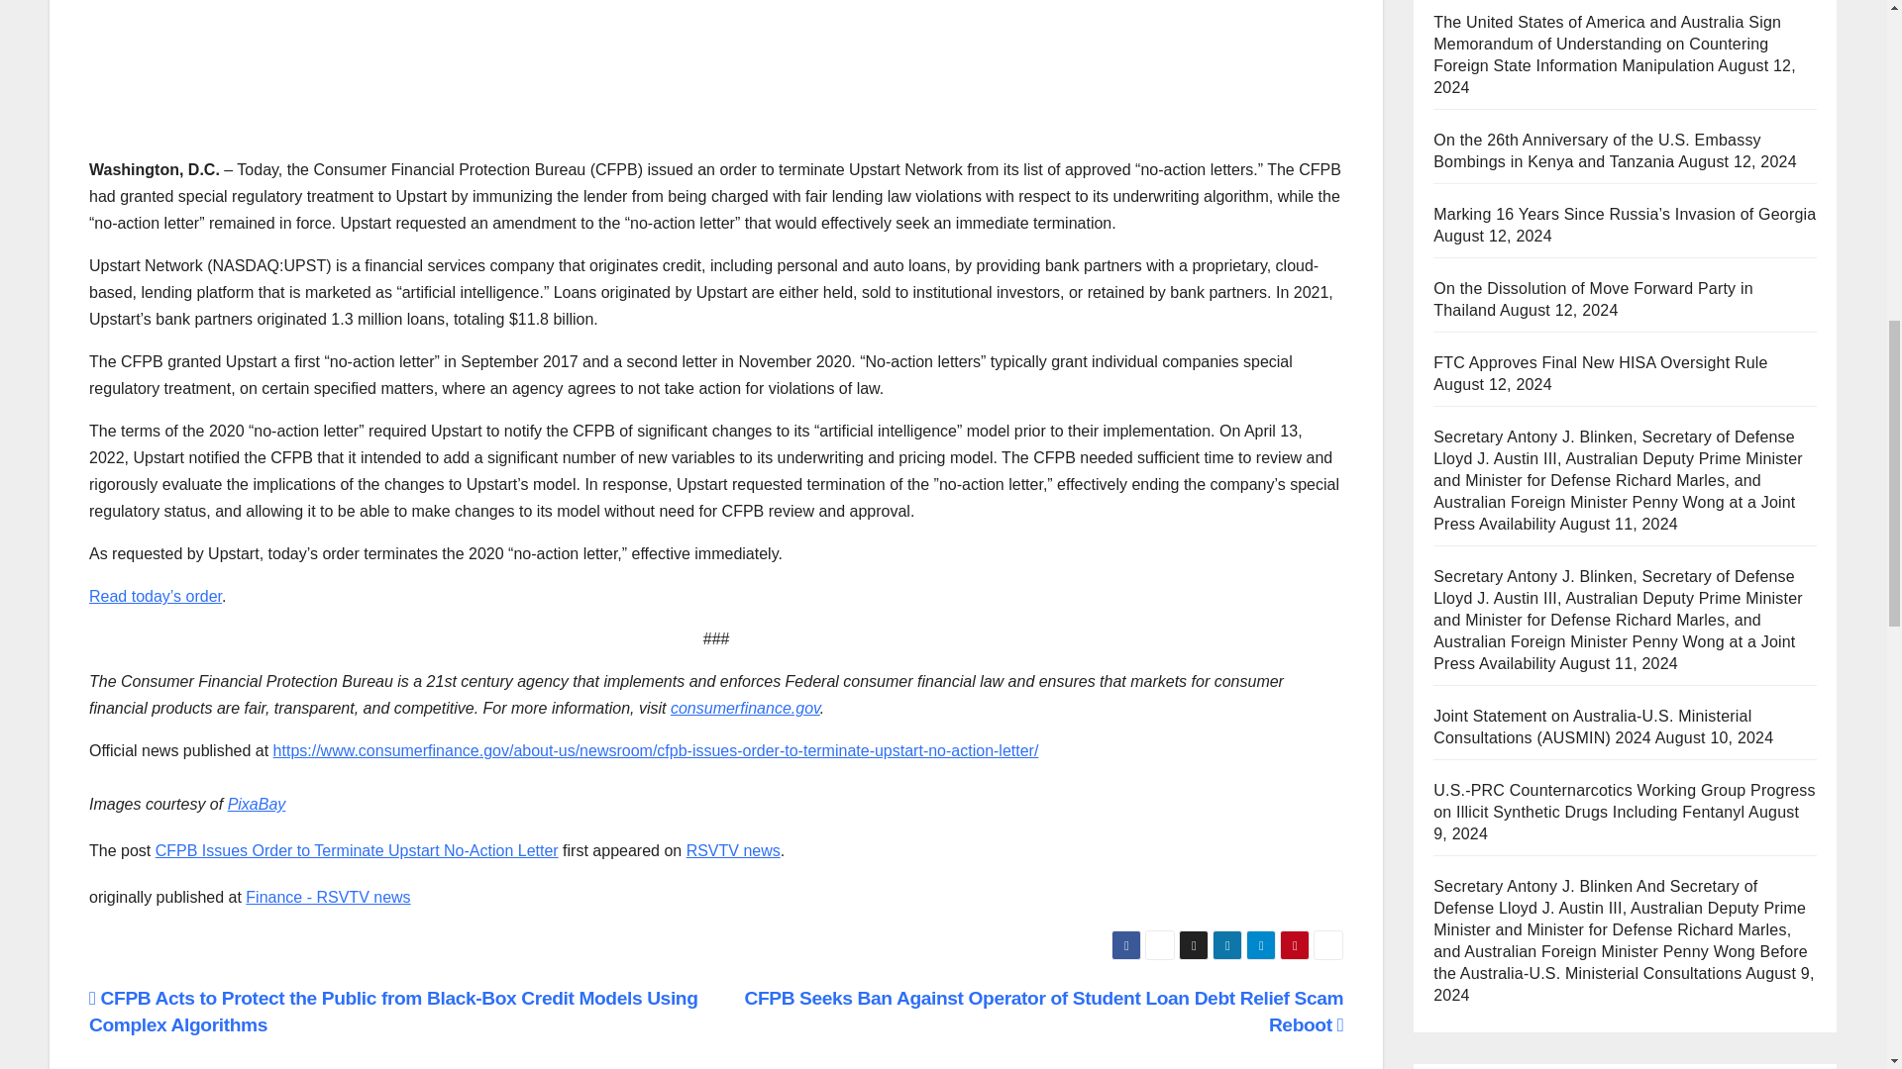 This screenshot has height=1069, width=1902. Describe the element at coordinates (357, 851) in the screenshot. I see `CFPB Issues Order to Terminate Upstart No-Action Letter` at that location.